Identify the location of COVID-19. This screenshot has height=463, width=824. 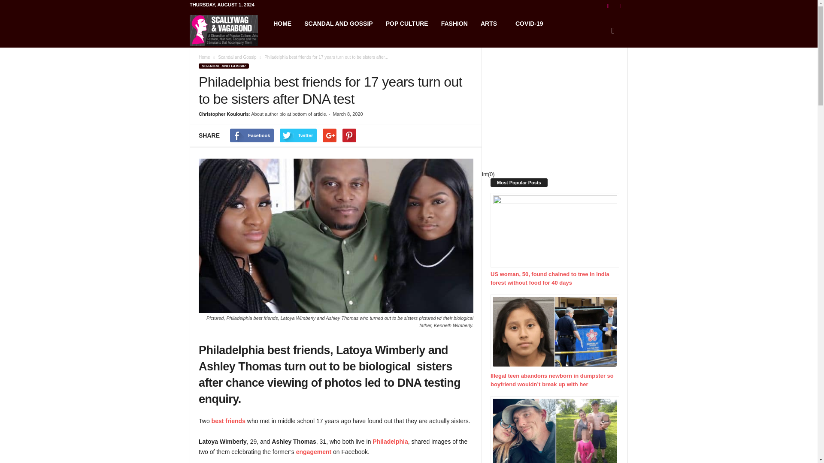
(529, 23).